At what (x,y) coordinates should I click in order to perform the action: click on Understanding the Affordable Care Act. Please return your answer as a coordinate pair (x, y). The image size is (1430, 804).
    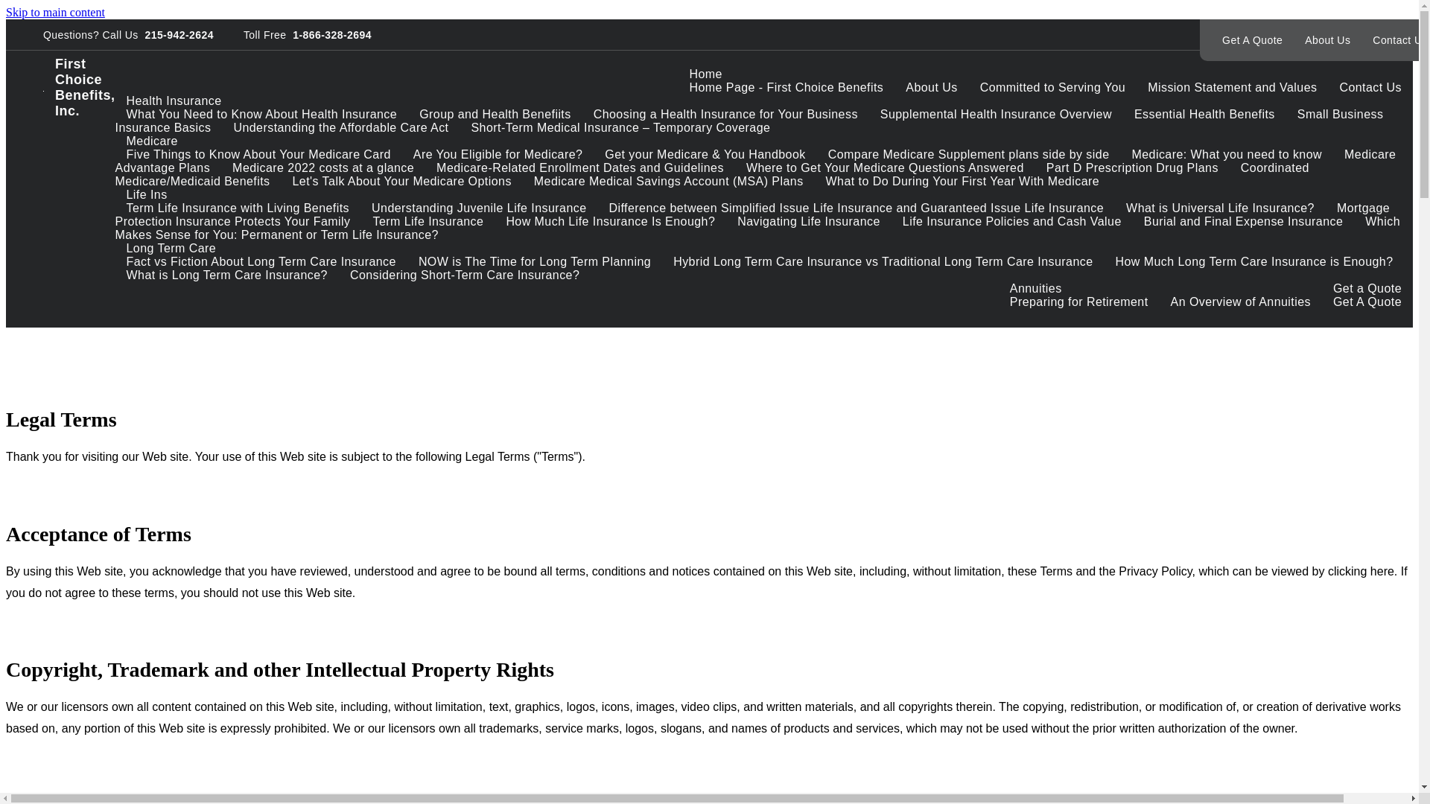
    Looking at the image, I should click on (341, 128).